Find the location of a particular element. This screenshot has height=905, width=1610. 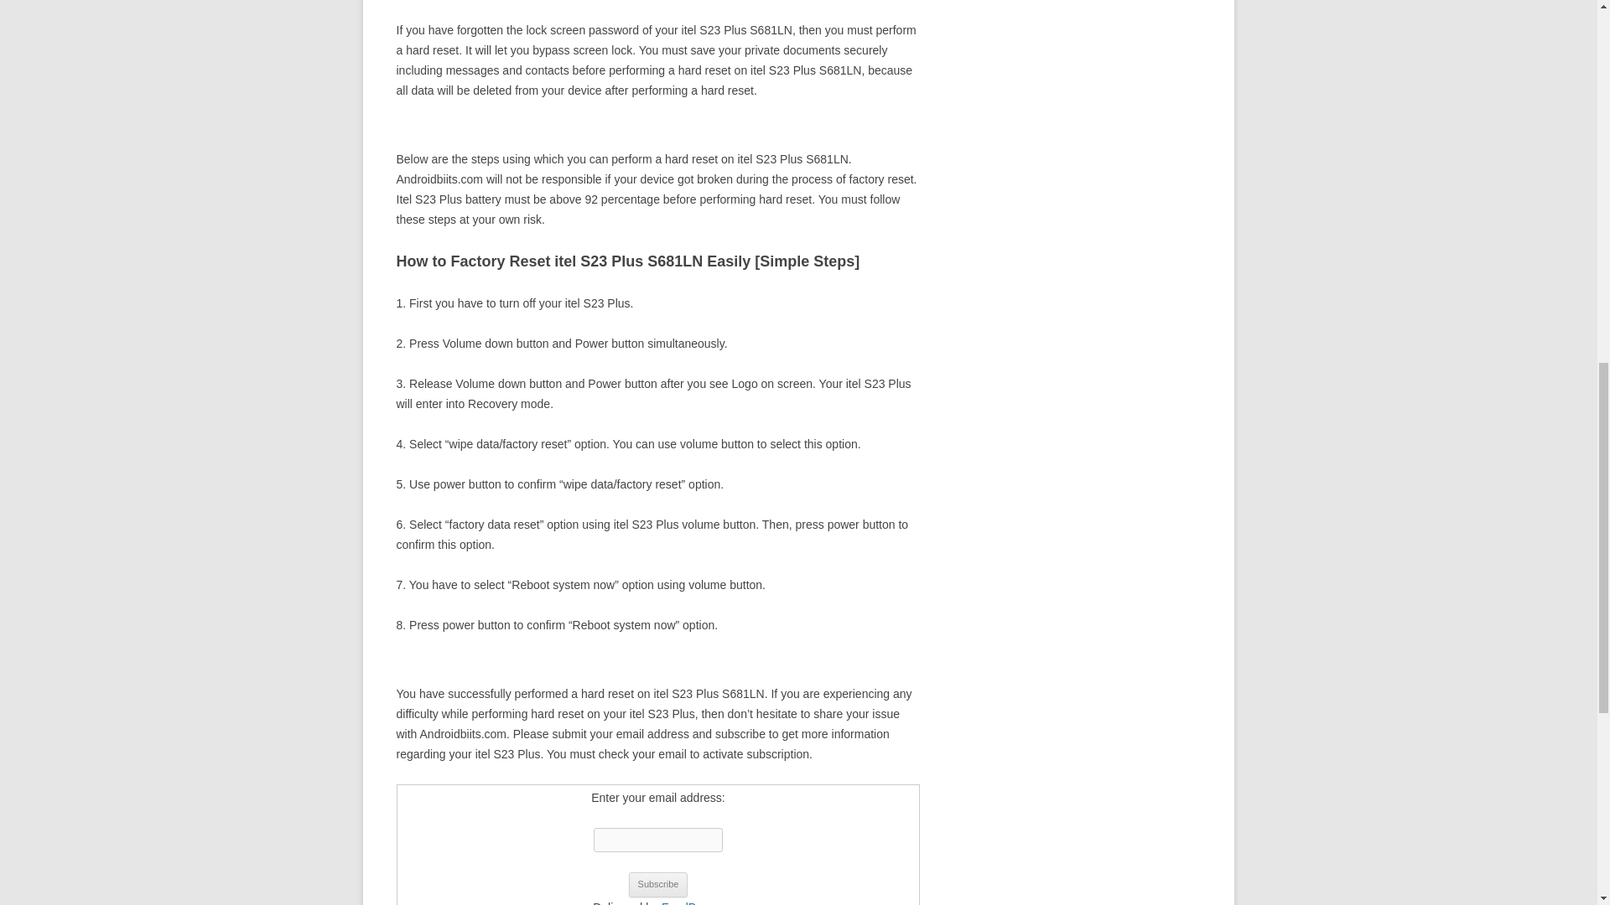

FeedBurner is located at coordinates (693, 902).